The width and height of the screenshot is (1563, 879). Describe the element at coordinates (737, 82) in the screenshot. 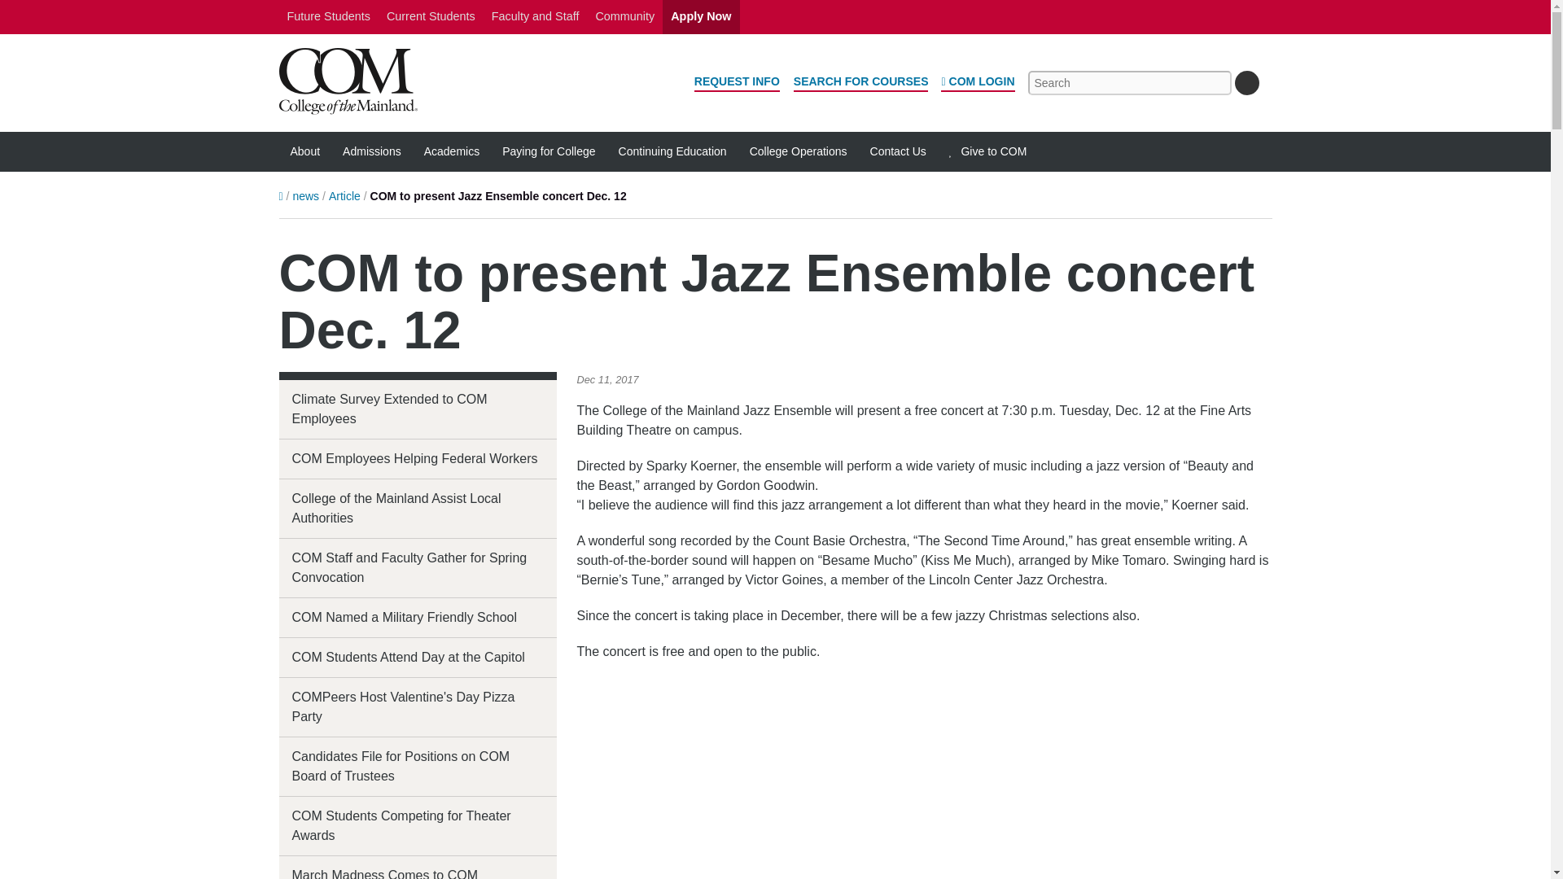

I see `REQUEST INFO` at that location.